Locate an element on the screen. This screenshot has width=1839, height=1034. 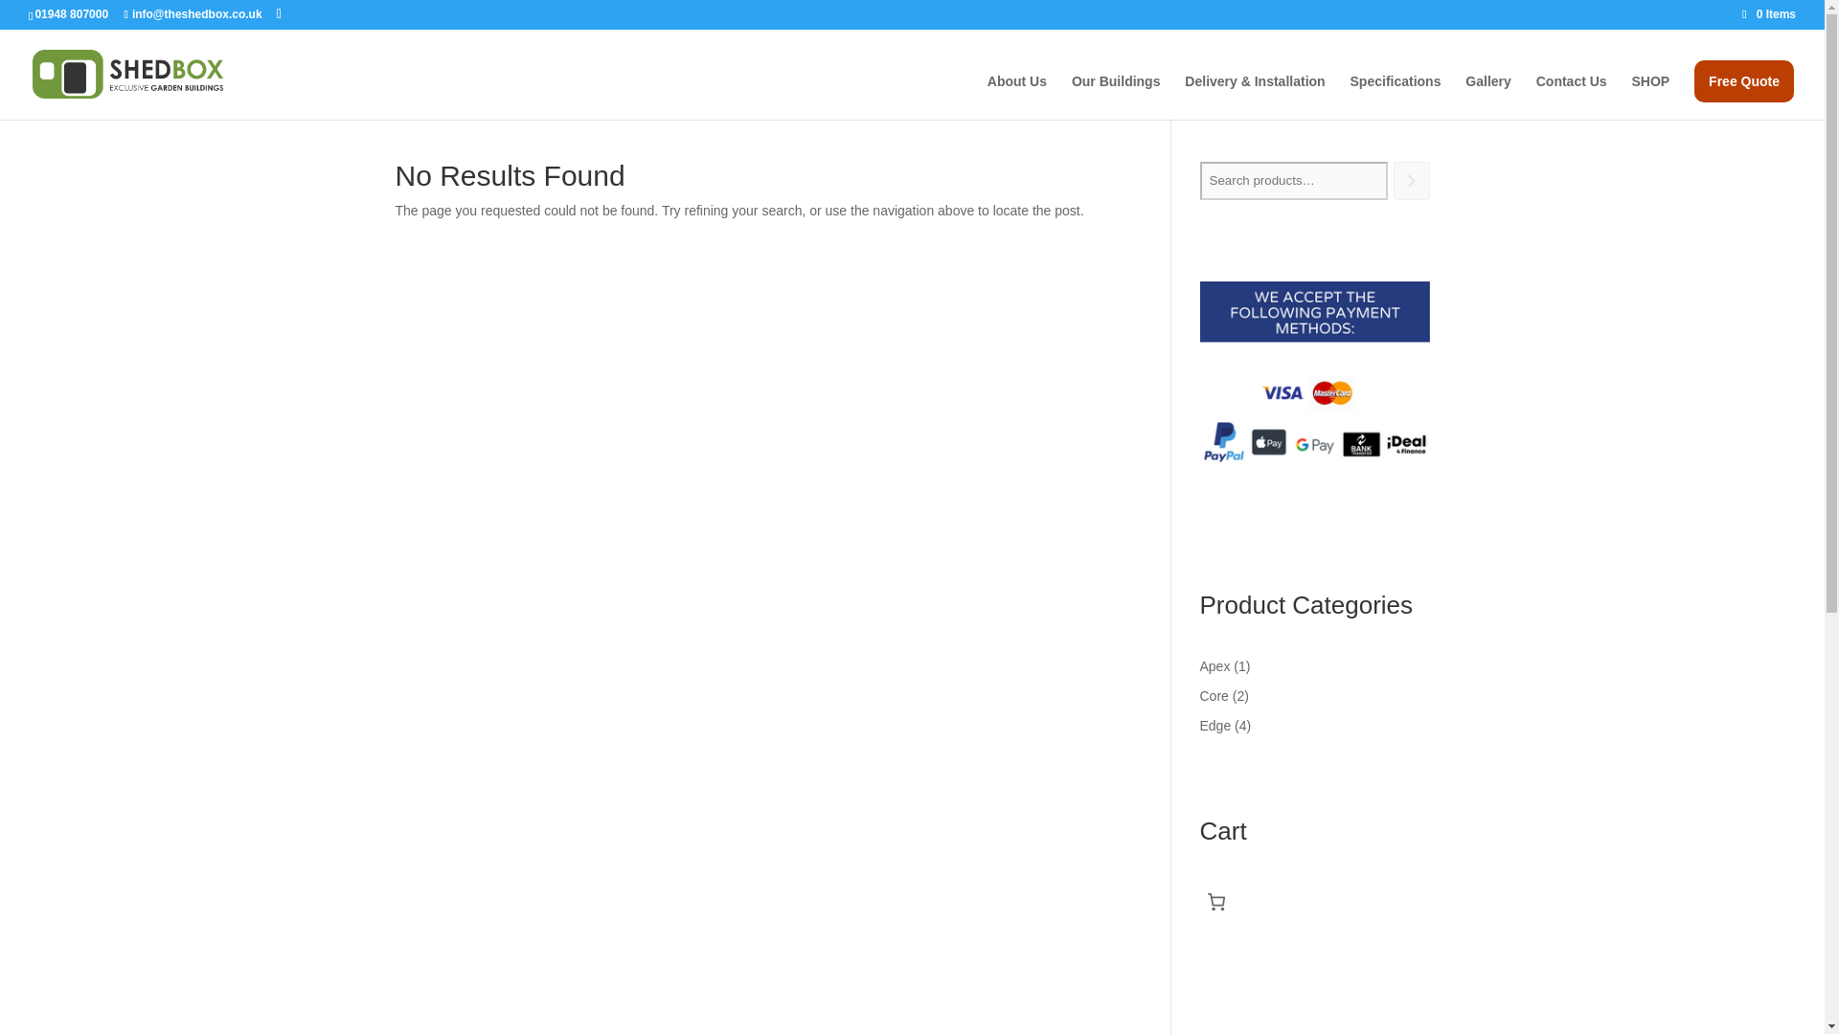
Core is located at coordinates (1213, 696).